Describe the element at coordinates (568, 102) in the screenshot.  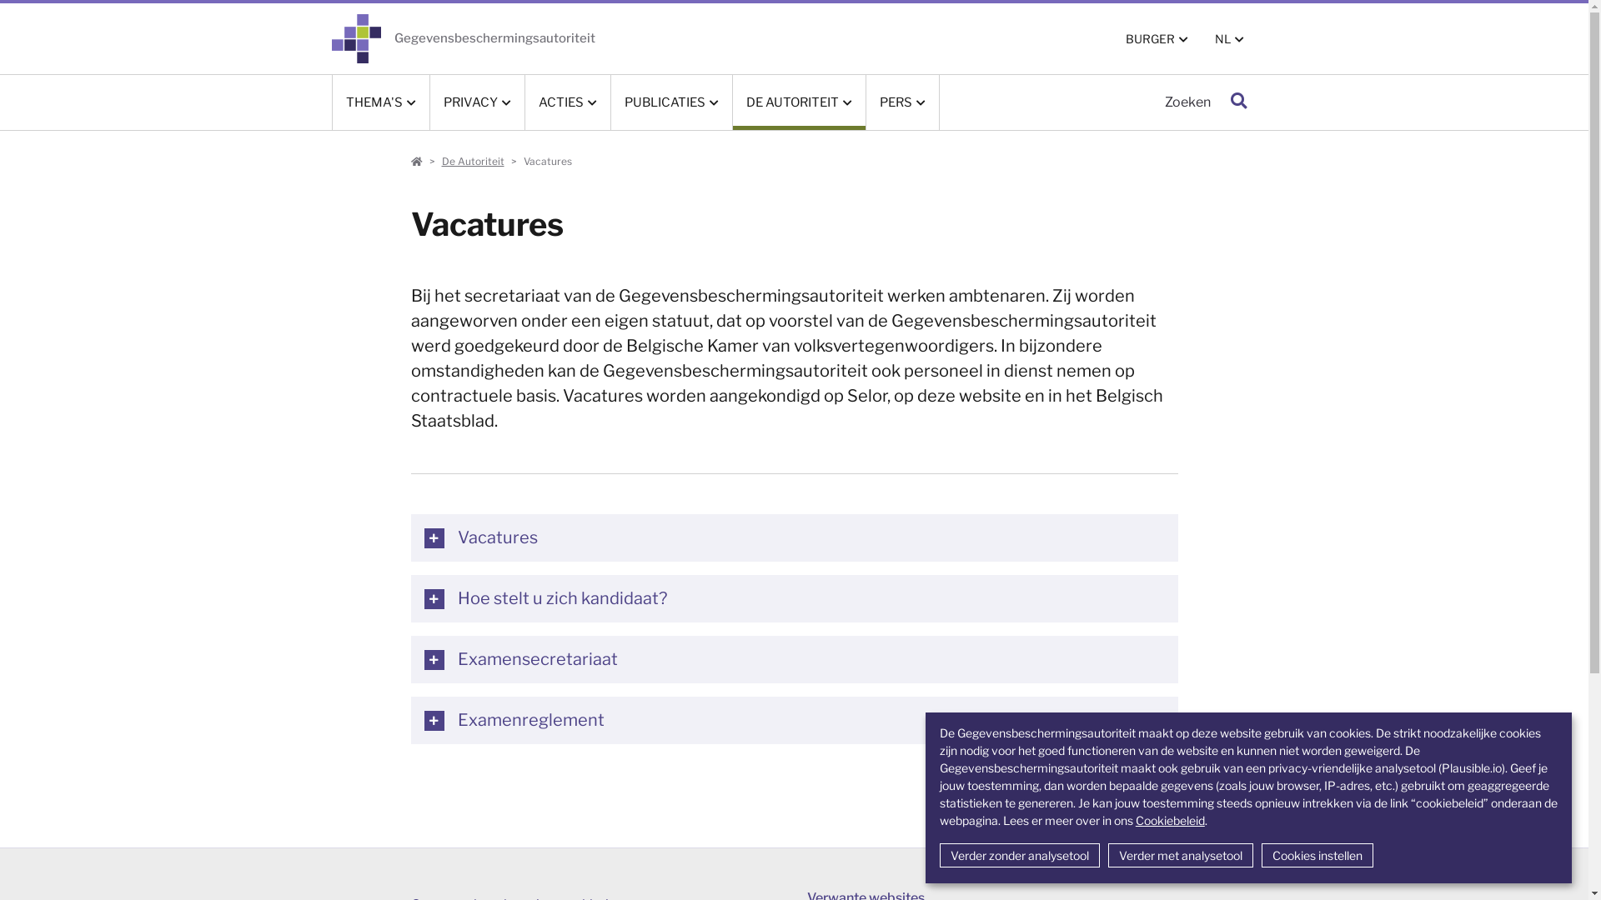
I see `ACTIES` at that location.